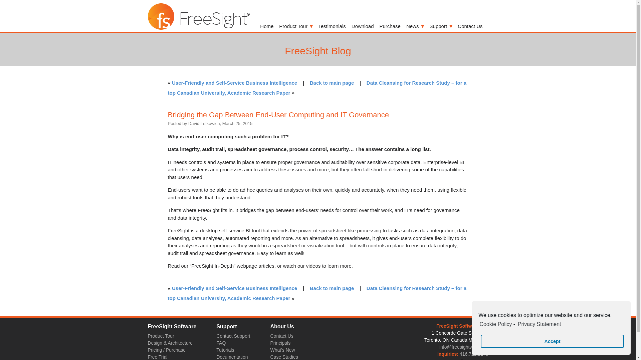 The image size is (641, 360). What do you see at coordinates (234, 83) in the screenshot?
I see `User-Friendly and Self-Service Business Intelligence` at bounding box center [234, 83].